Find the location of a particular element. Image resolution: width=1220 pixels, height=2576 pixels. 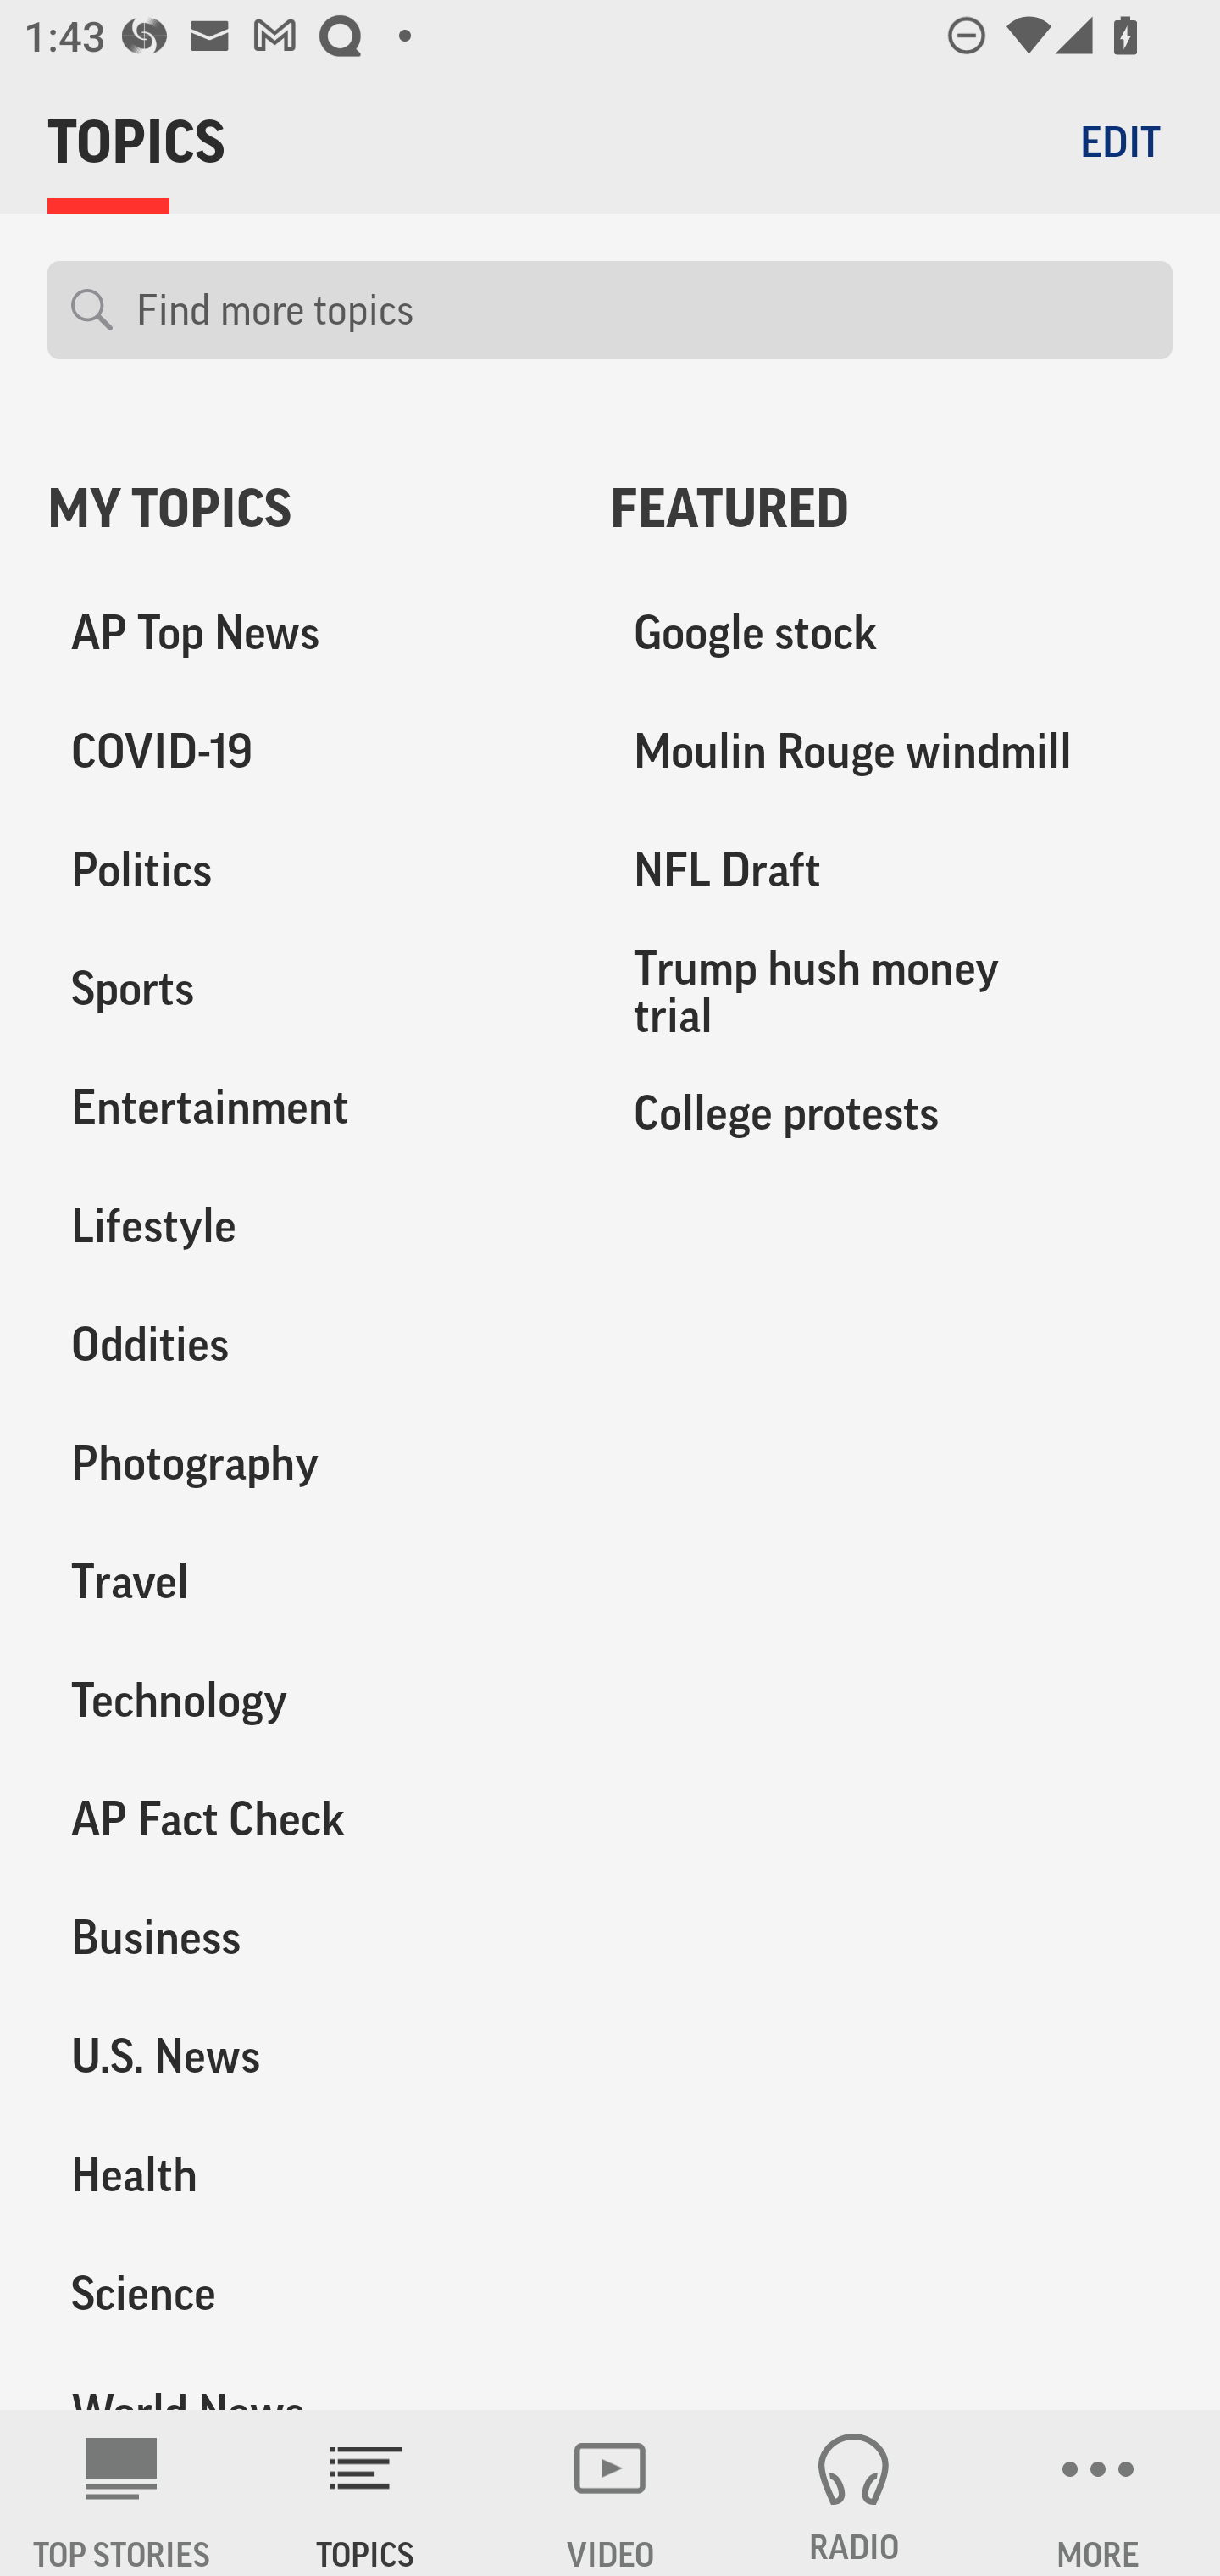

AP Fact Check is located at coordinates (305, 1818).